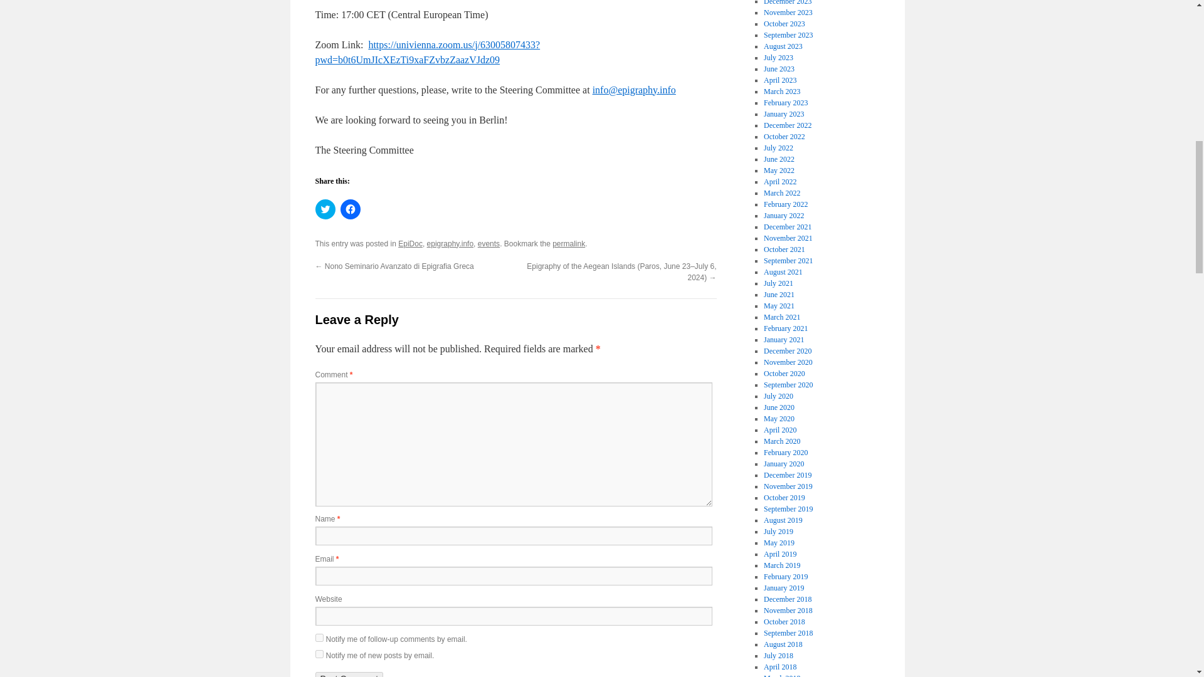  I want to click on subscribe, so click(319, 637).